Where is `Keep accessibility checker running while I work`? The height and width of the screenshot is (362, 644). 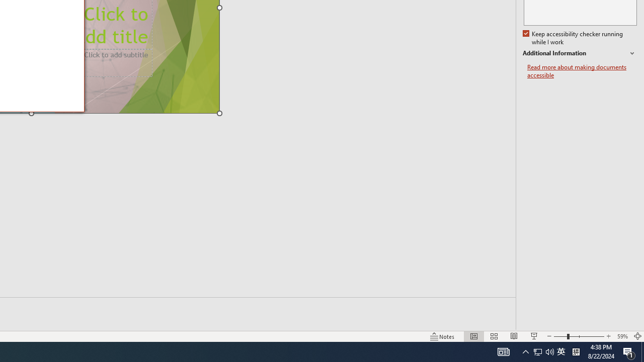
Keep accessibility checker running while I work is located at coordinates (574, 38).